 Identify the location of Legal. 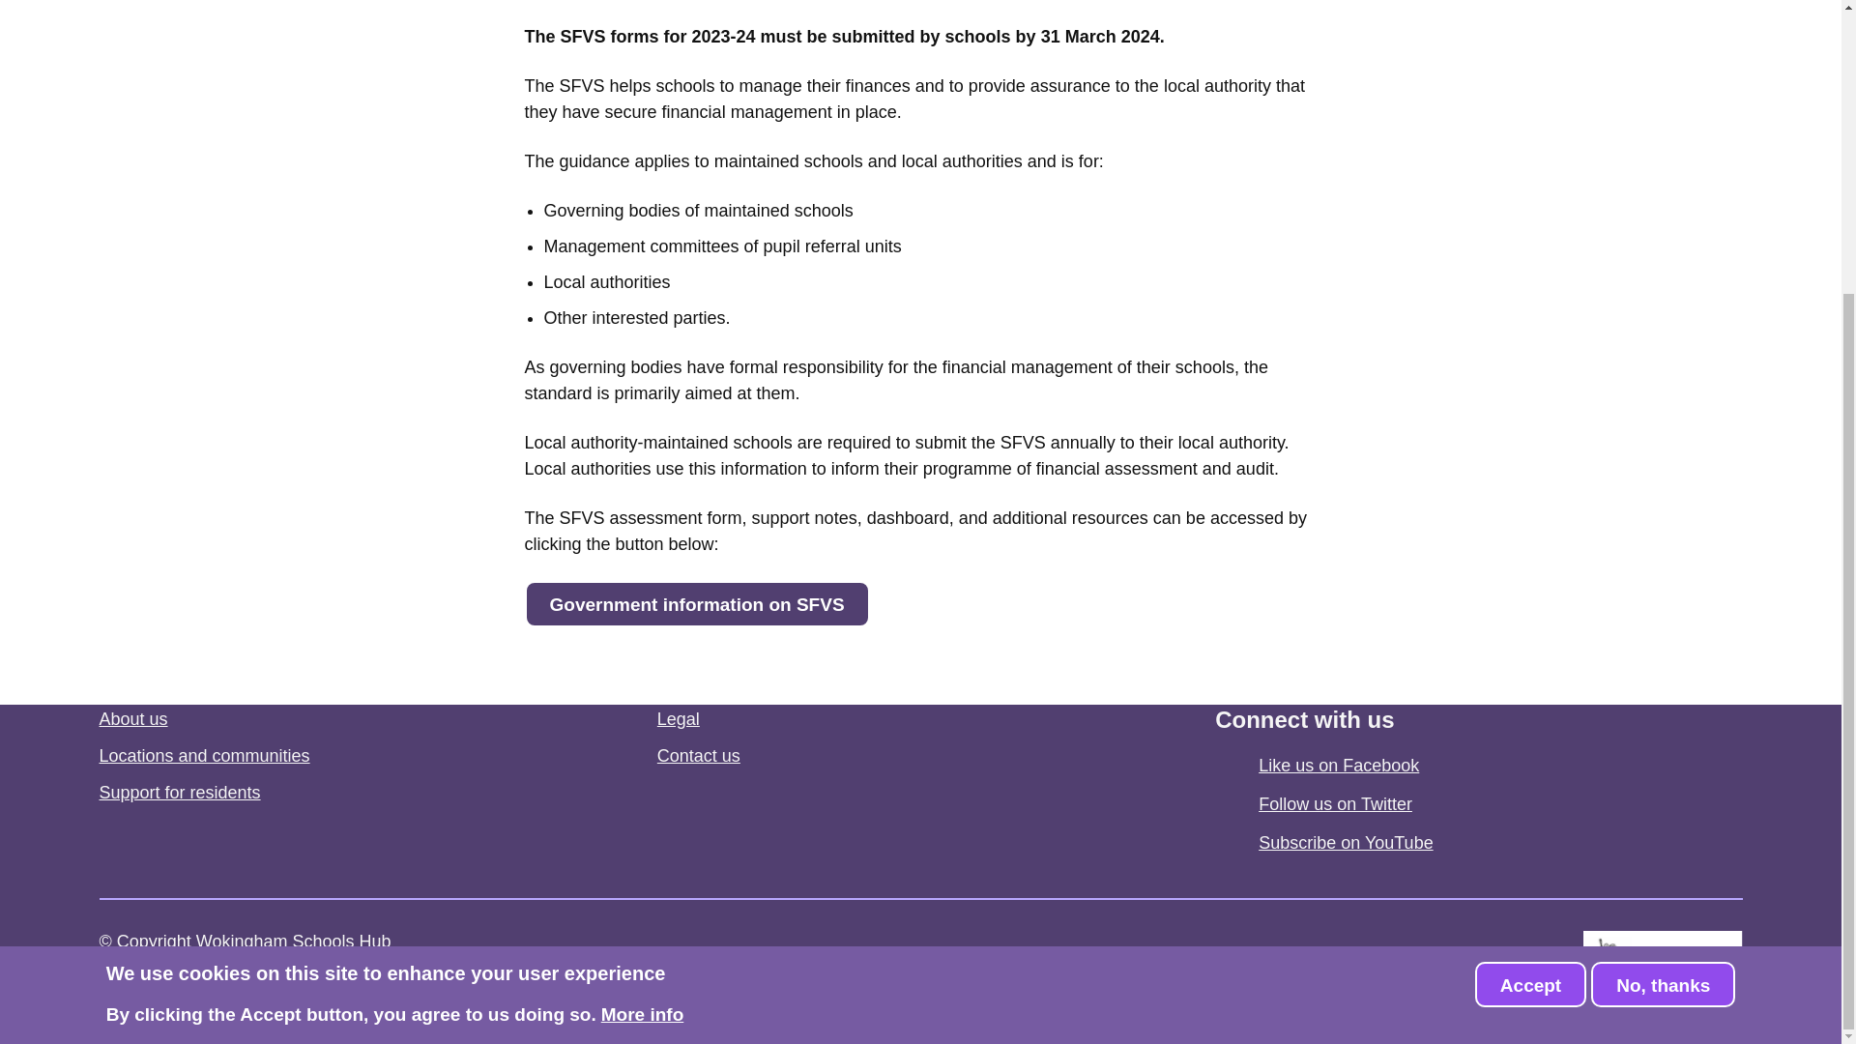
(678, 719).